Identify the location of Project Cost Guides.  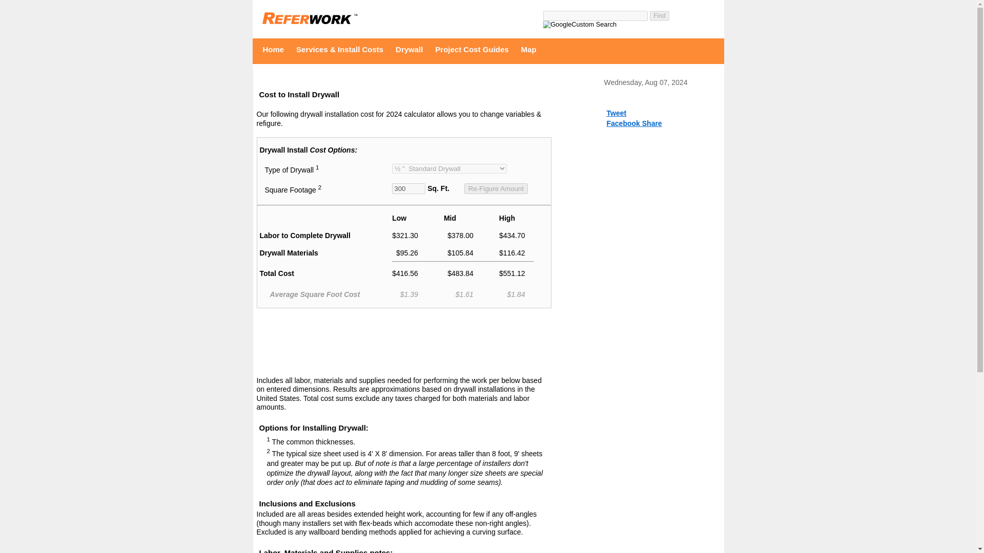
(474, 49).